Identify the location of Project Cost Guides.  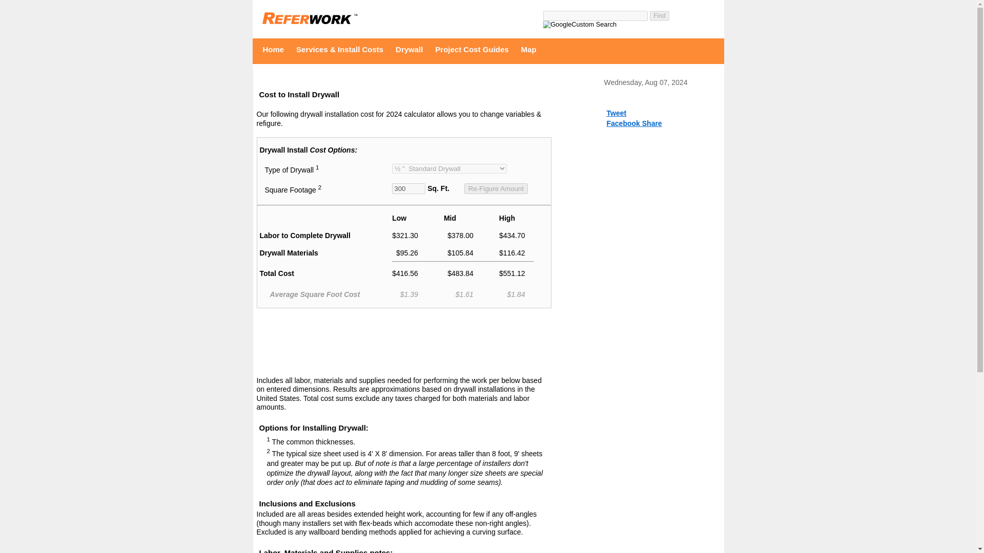
(474, 49).